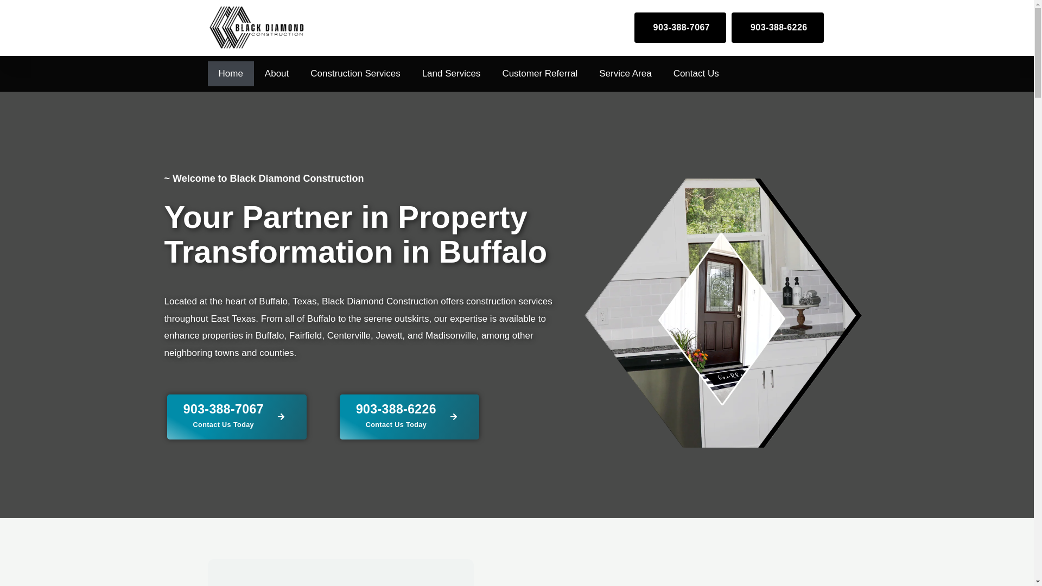 The width and height of the screenshot is (1042, 586). Describe the element at coordinates (237, 417) in the screenshot. I see `SONY outdoor front` at that location.